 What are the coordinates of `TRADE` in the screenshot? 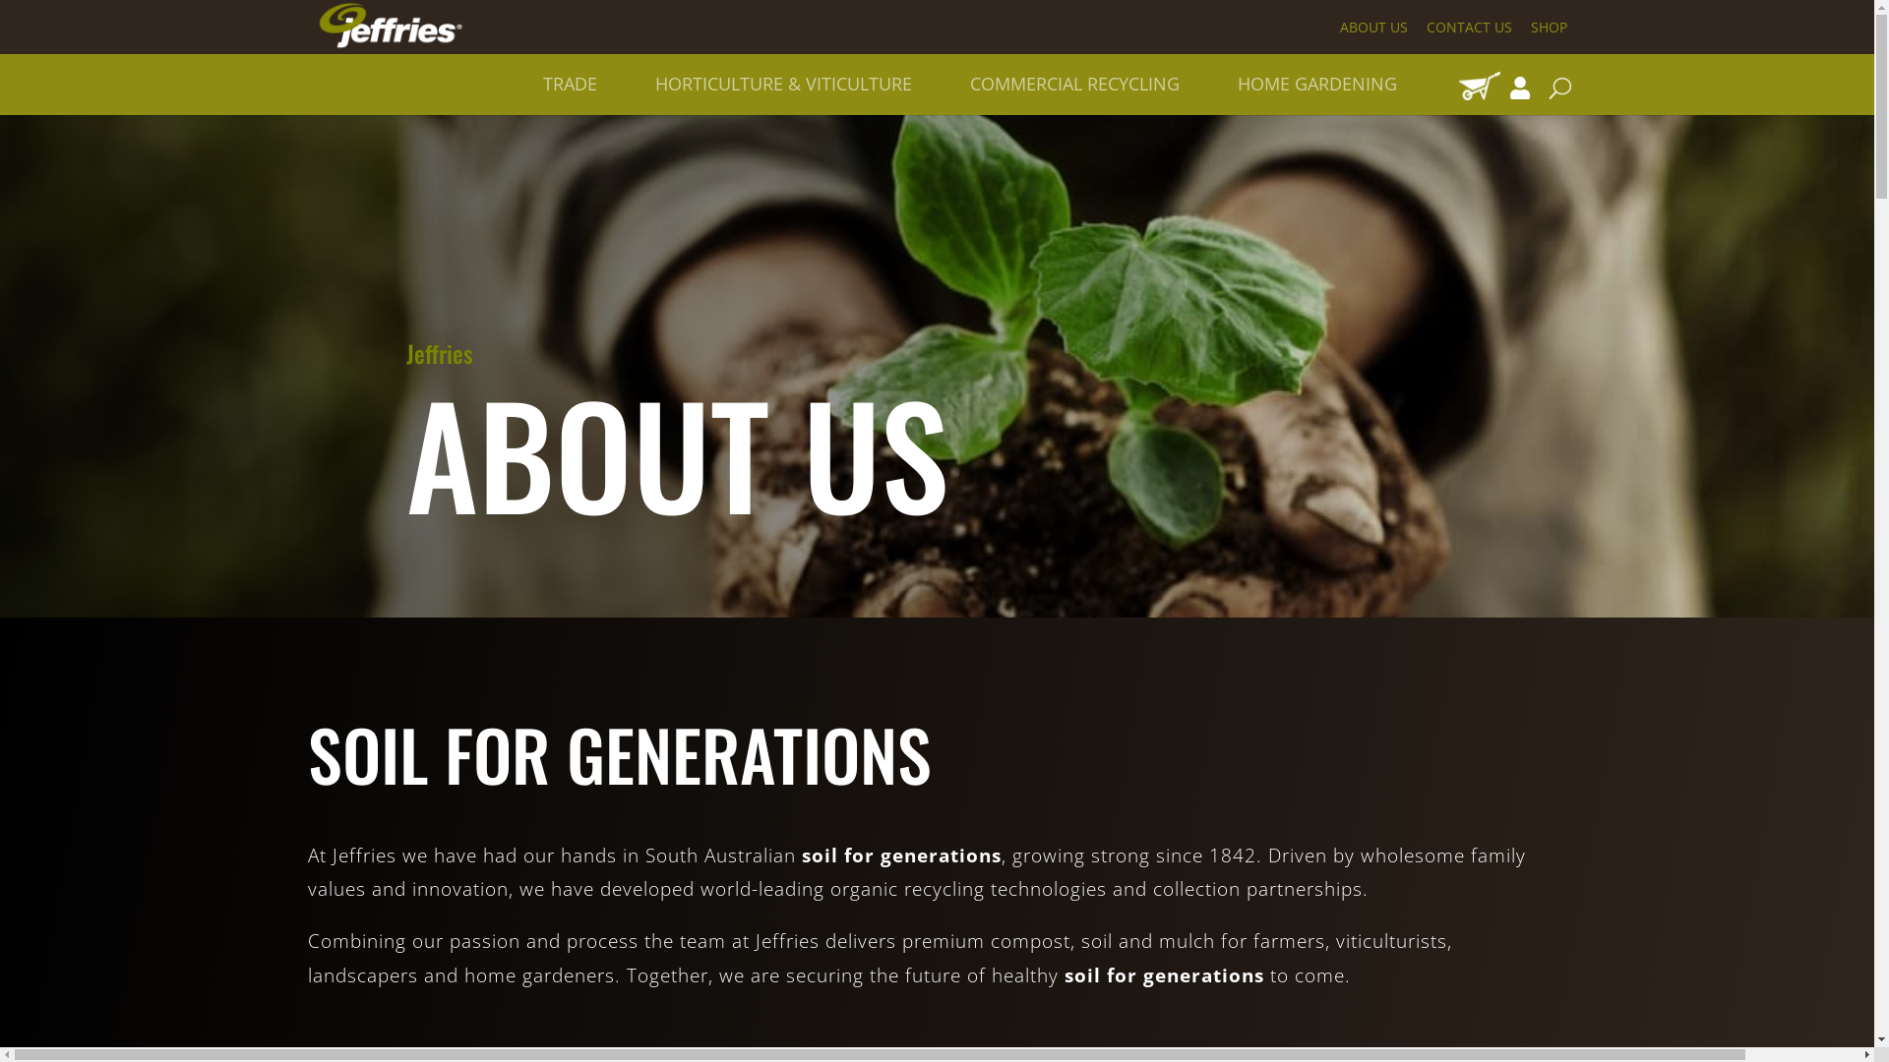 It's located at (571, 79).